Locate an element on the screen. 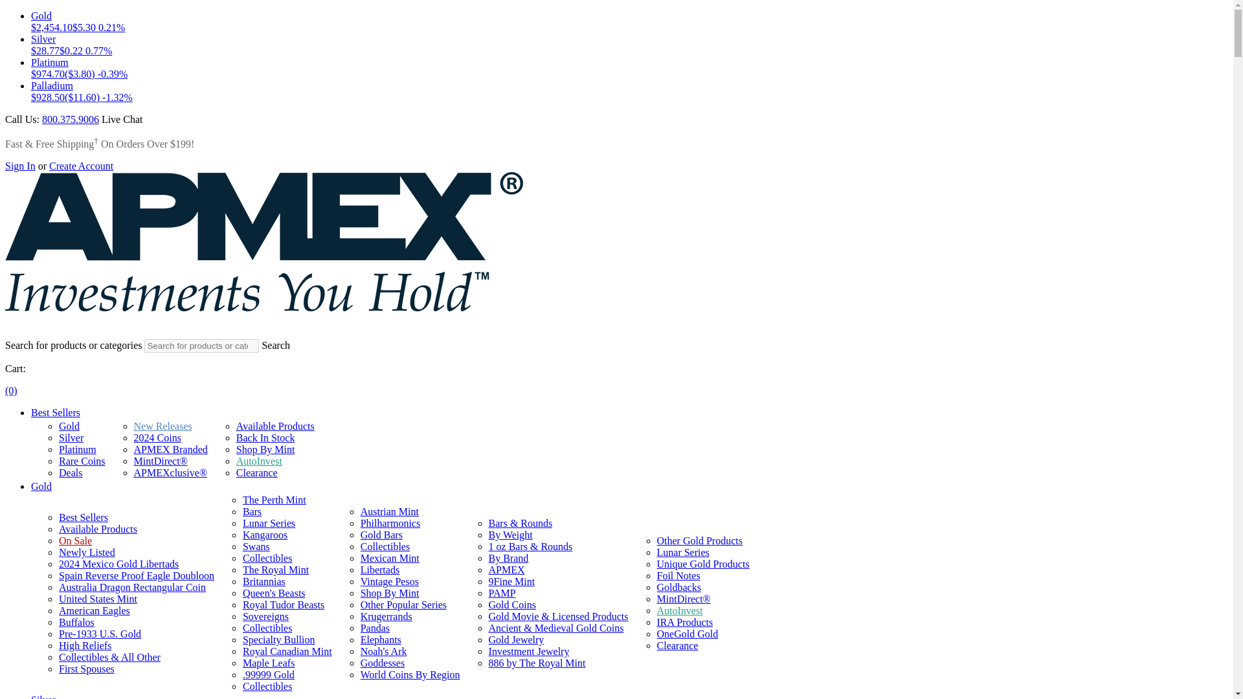 Image resolution: width=1243 pixels, height=699 pixels. Rare Coins is located at coordinates (82, 461).